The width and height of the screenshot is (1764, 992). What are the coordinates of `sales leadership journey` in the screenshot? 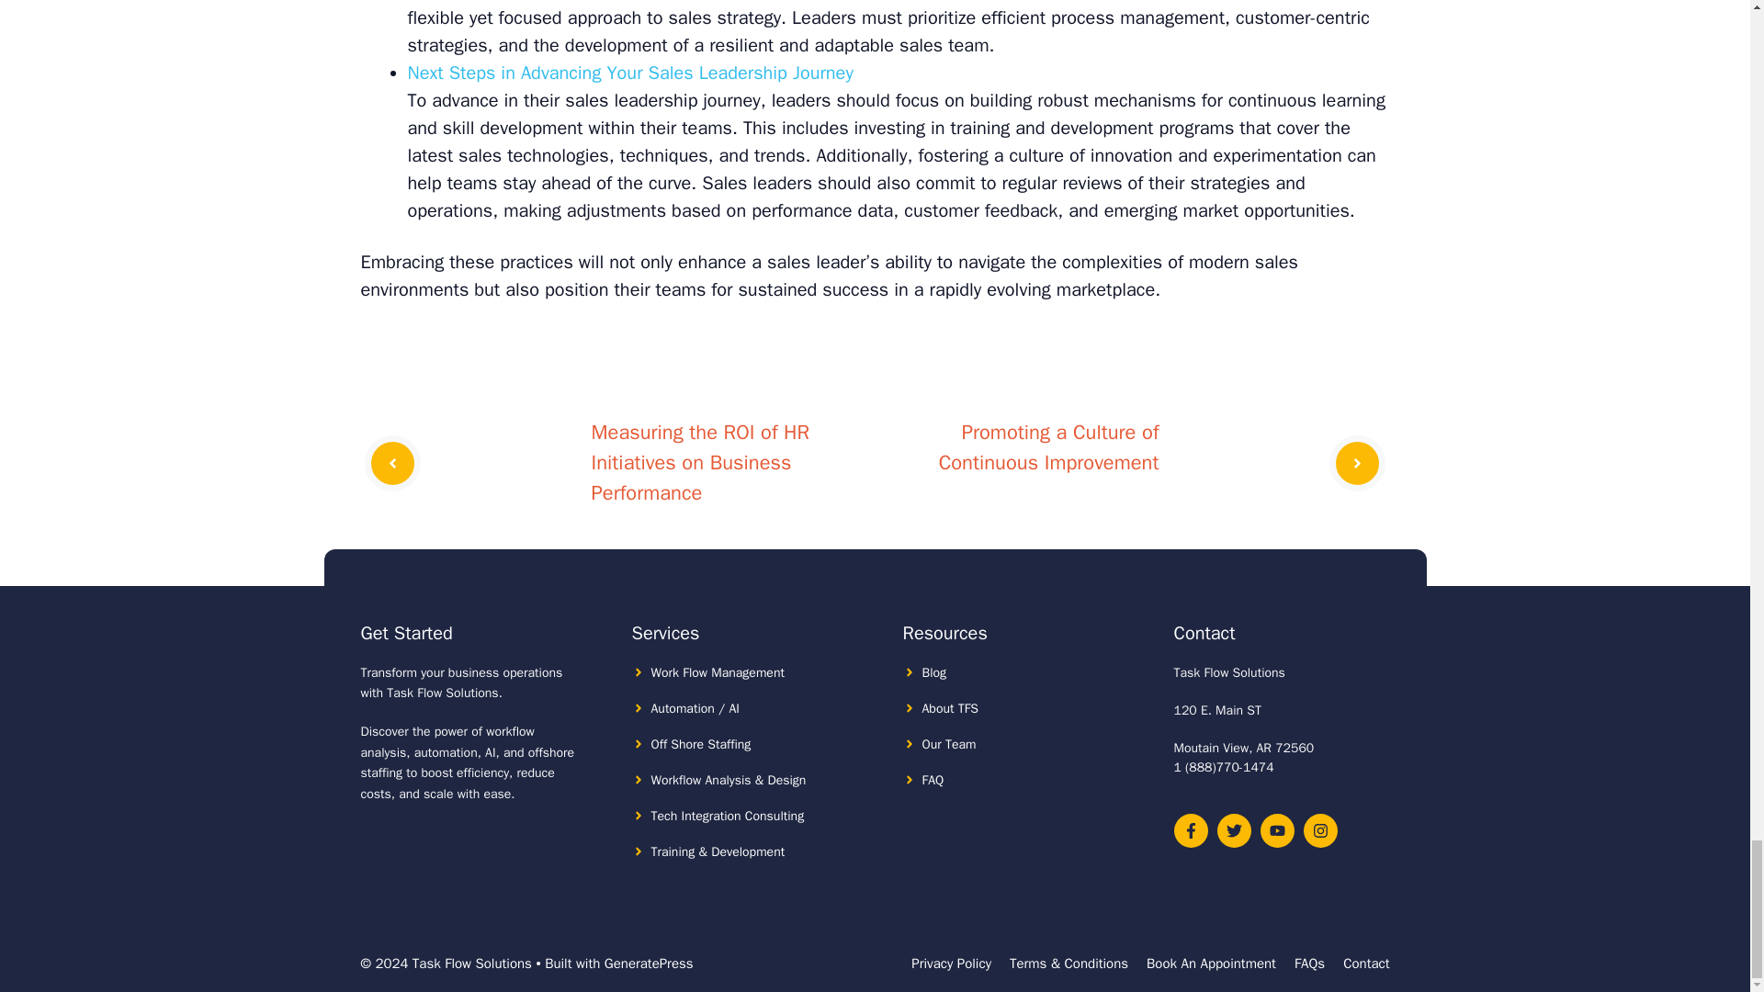 It's located at (661, 101).